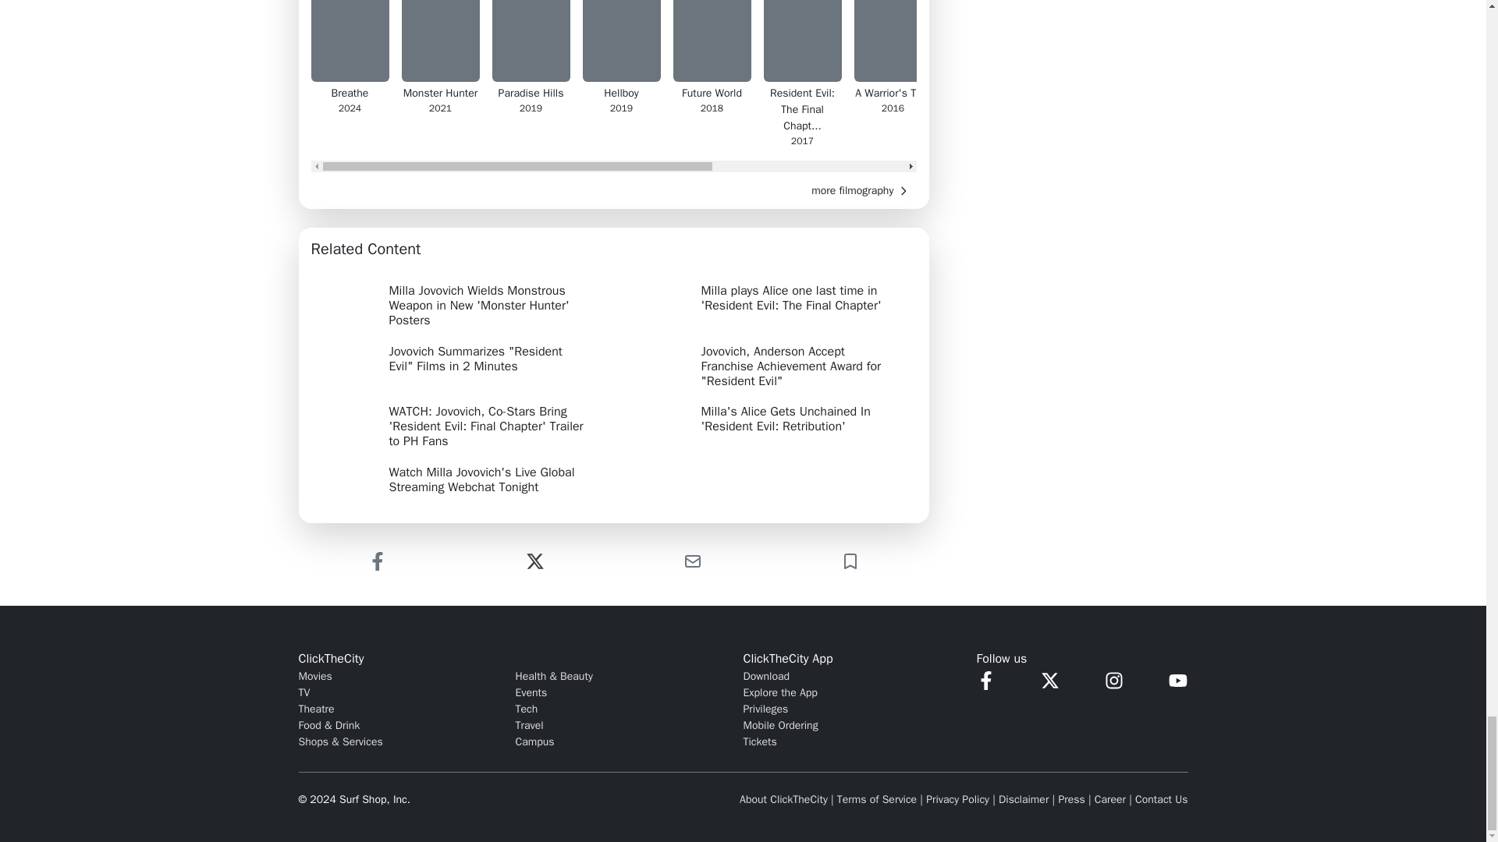  Describe the element at coordinates (849, 561) in the screenshot. I see `Bookmark` at that location.